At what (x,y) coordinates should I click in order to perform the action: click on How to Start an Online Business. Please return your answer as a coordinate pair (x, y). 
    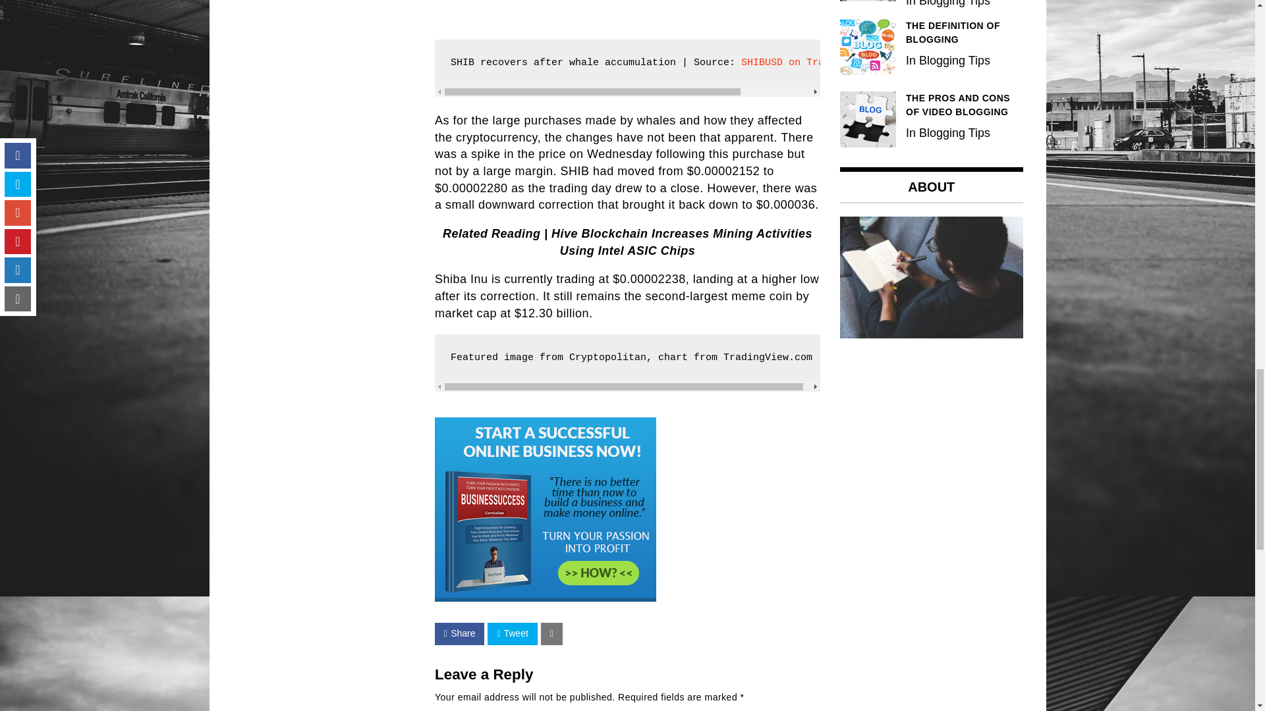
    Looking at the image, I should click on (546, 598).